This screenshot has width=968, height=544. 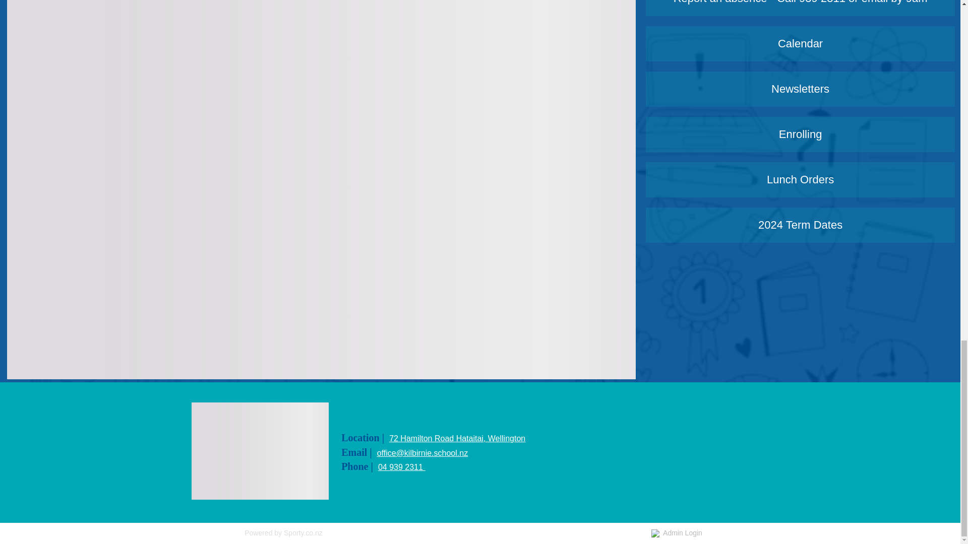 I want to click on Lunch Orders, so click(x=800, y=179).